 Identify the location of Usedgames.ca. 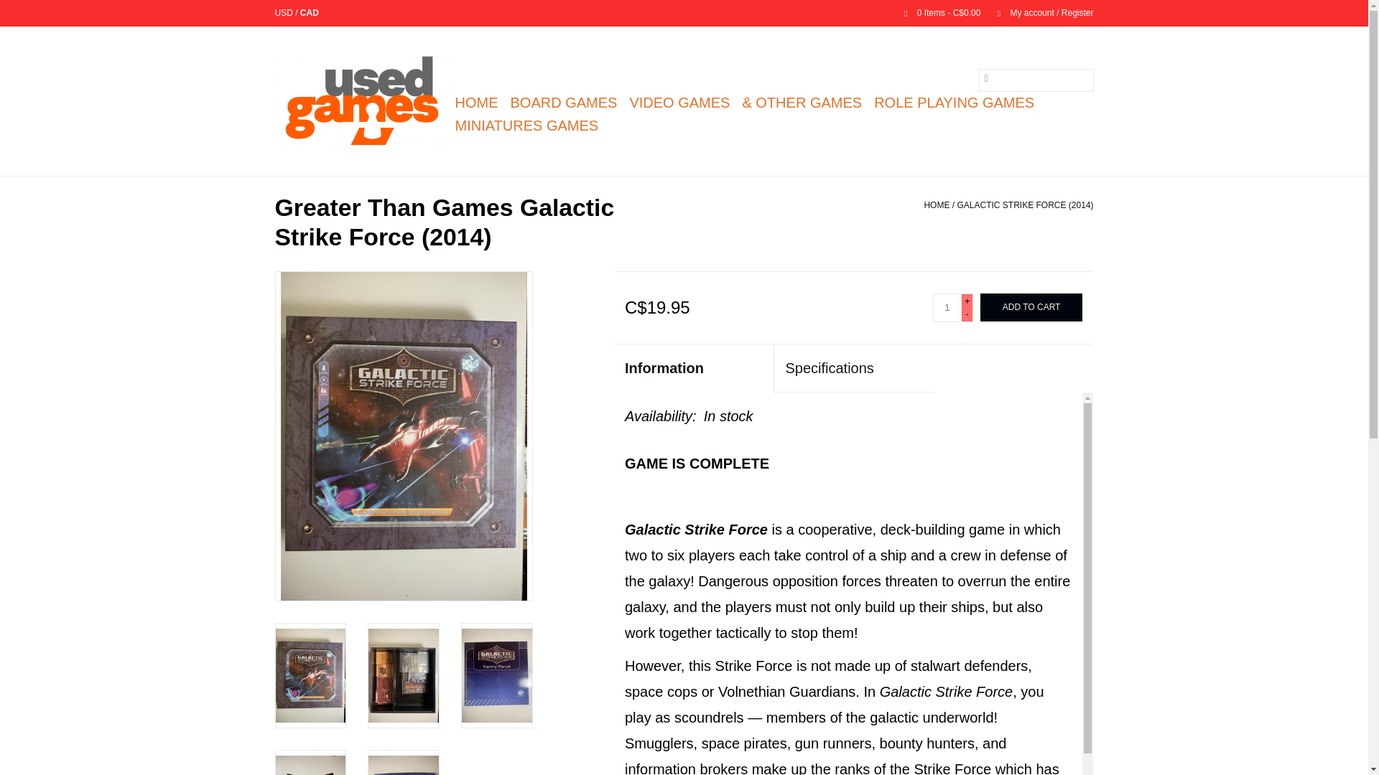
(362, 100).